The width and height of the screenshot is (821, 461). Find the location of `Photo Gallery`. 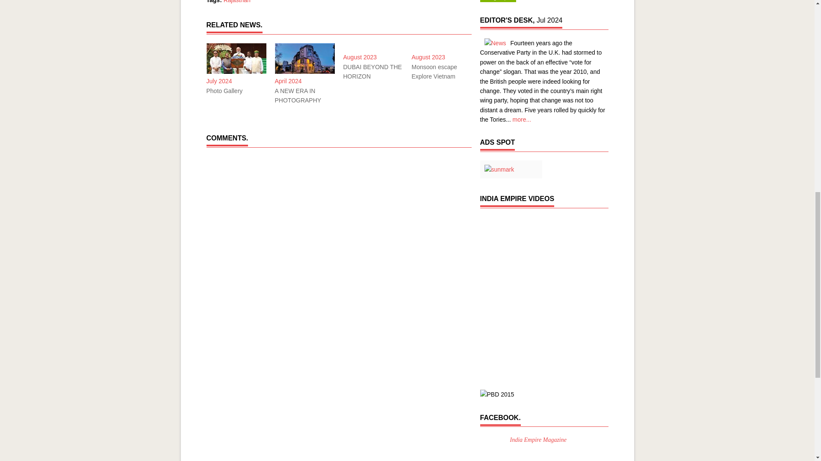

Photo Gallery is located at coordinates (236, 90).